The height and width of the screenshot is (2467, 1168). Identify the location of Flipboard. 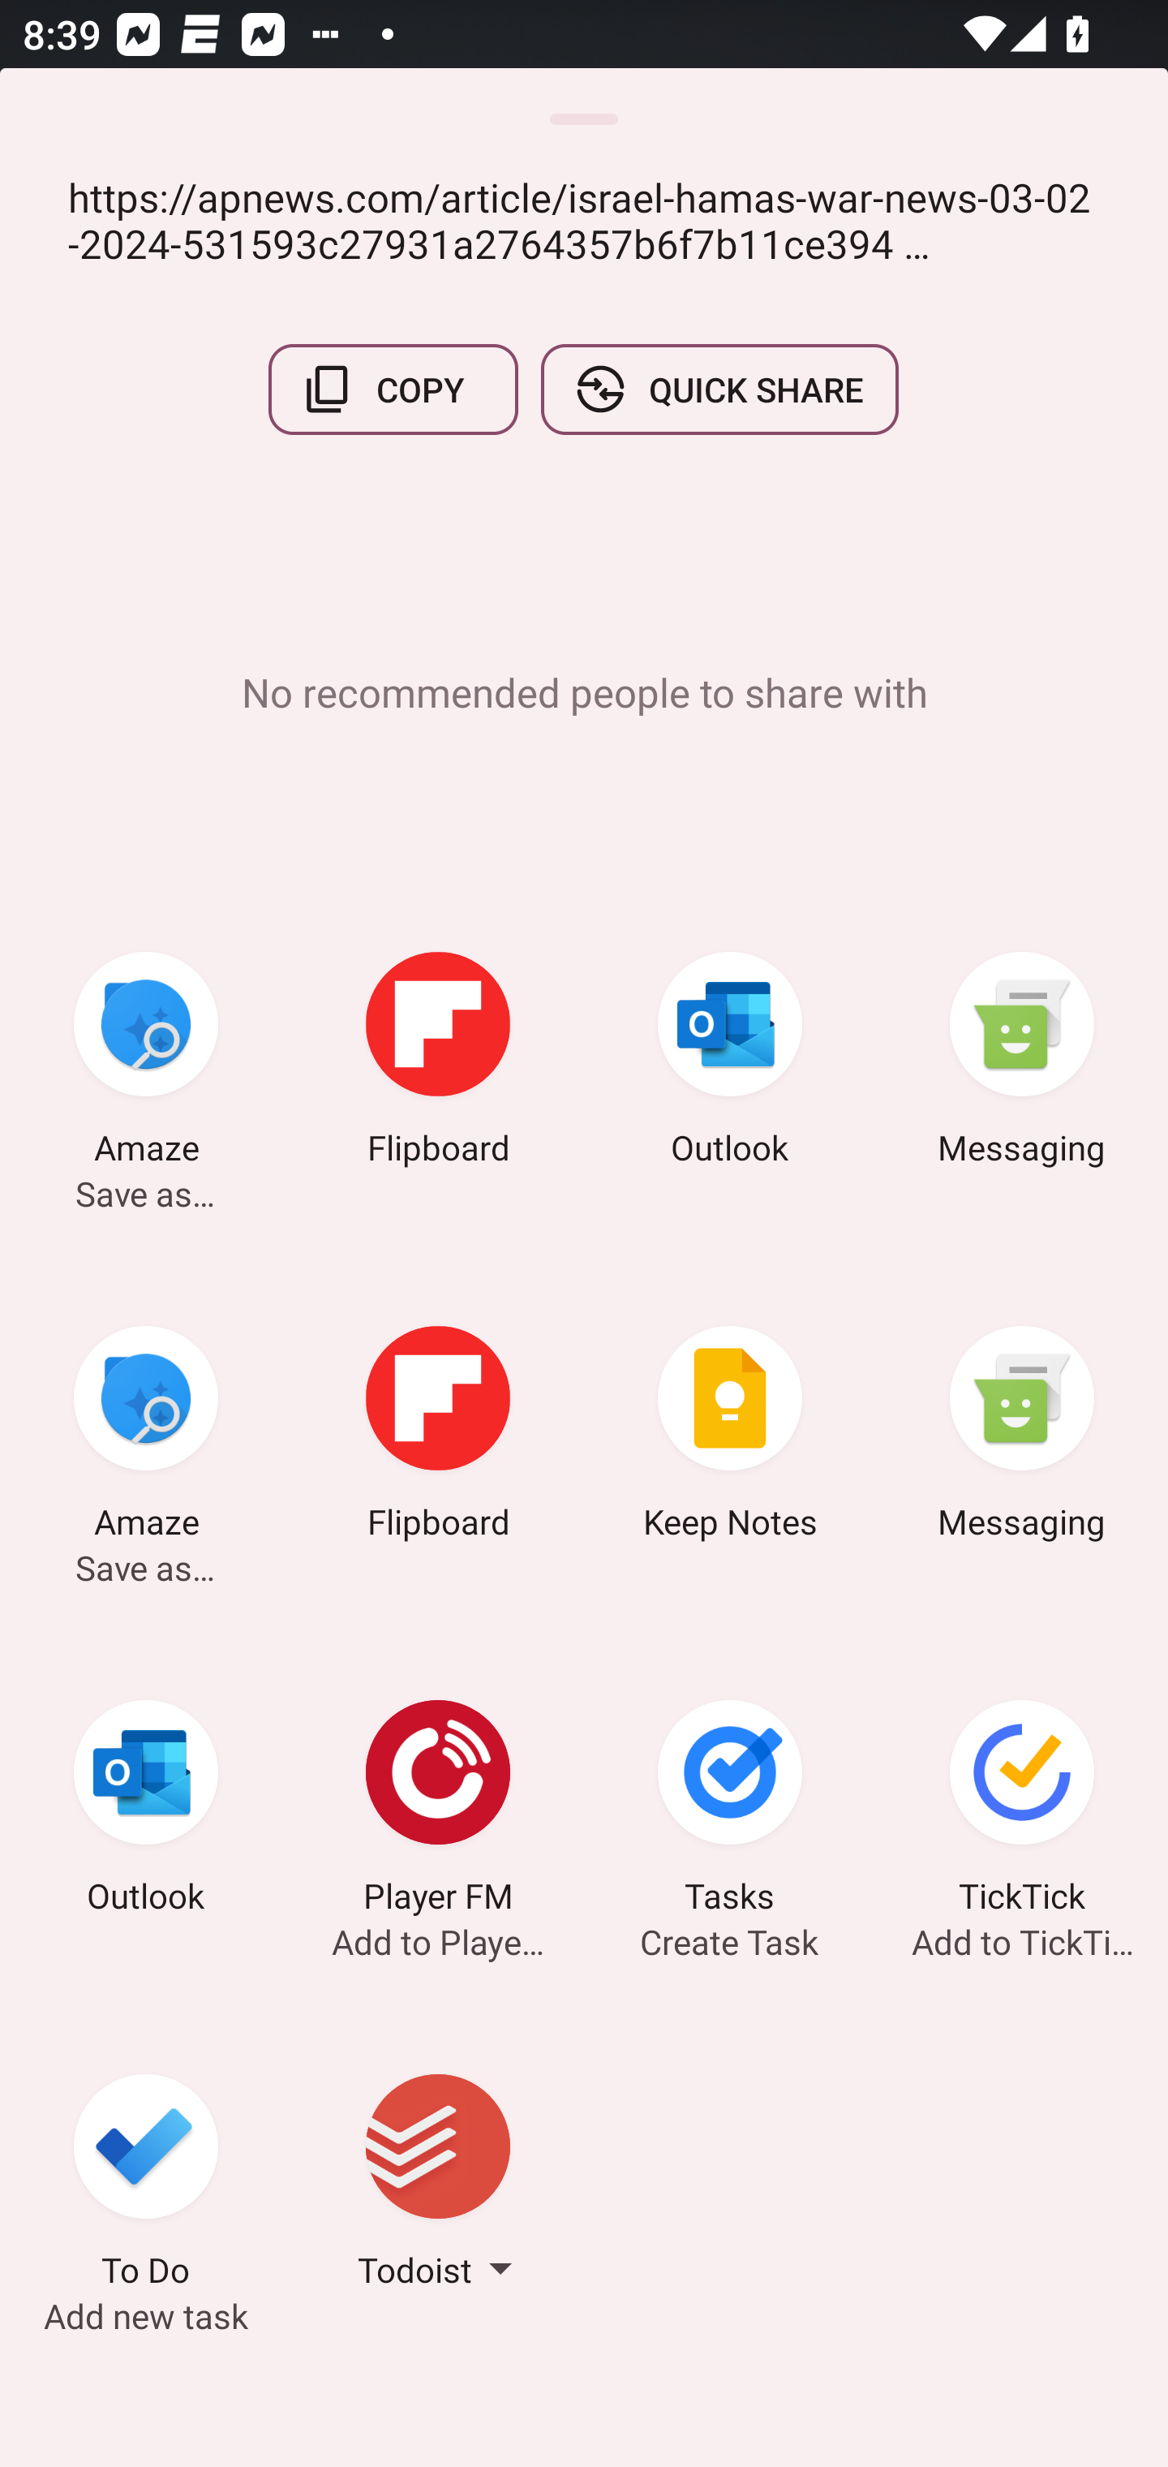
(438, 1063).